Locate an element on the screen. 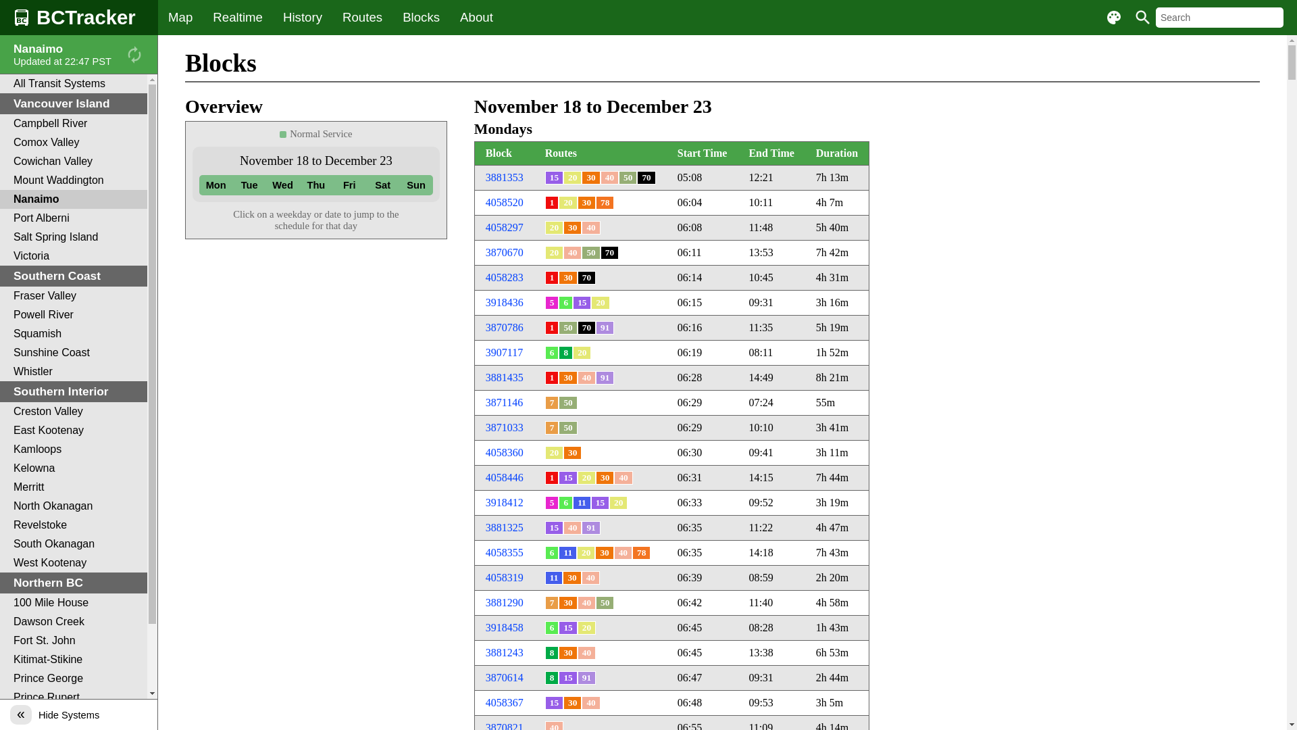  40 is located at coordinates (623, 553).